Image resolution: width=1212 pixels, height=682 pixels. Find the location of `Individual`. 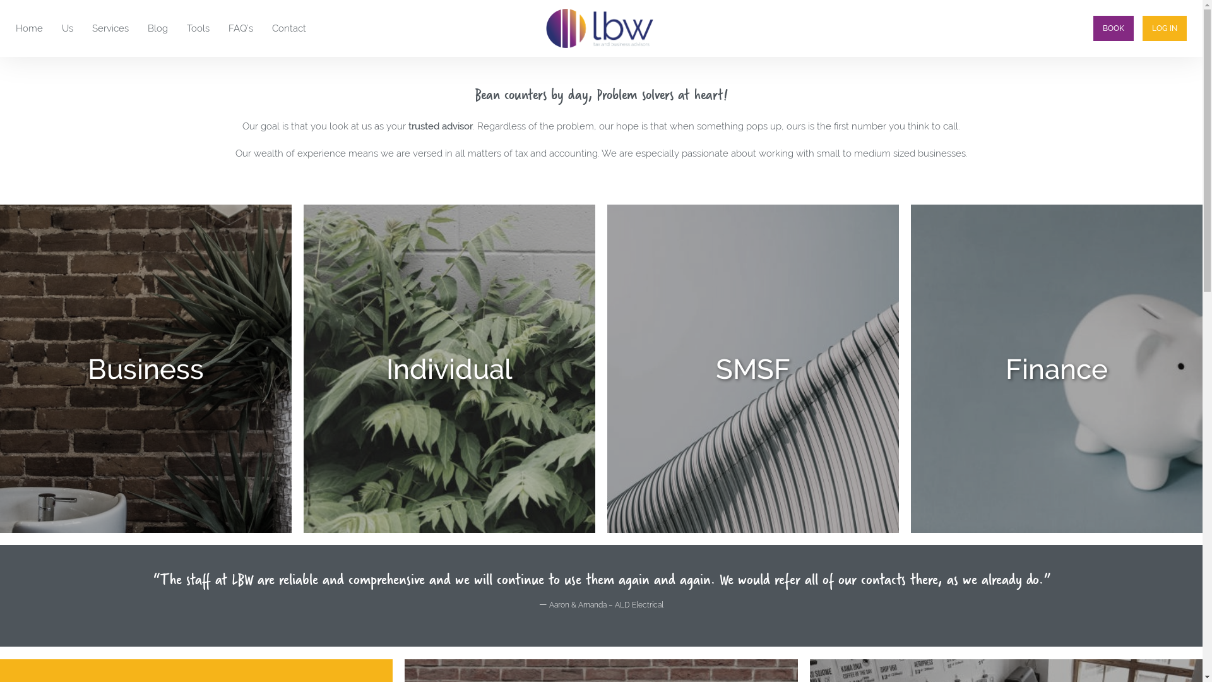

Individual is located at coordinates (449, 369).